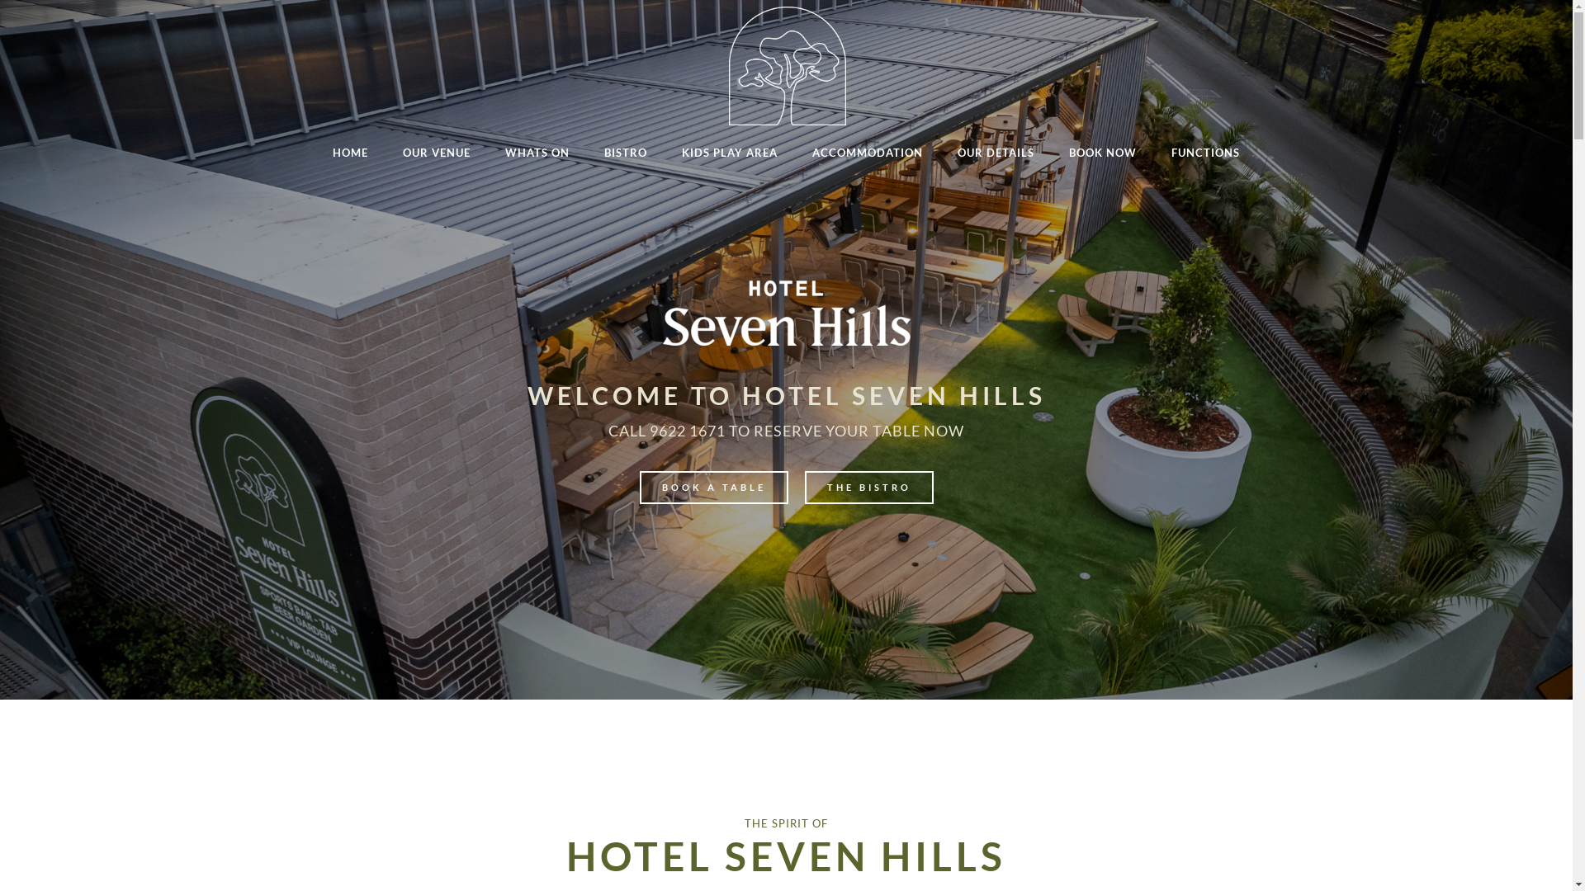  Describe the element at coordinates (626, 153) in the screenshot. I see `BISTRO` at that location.